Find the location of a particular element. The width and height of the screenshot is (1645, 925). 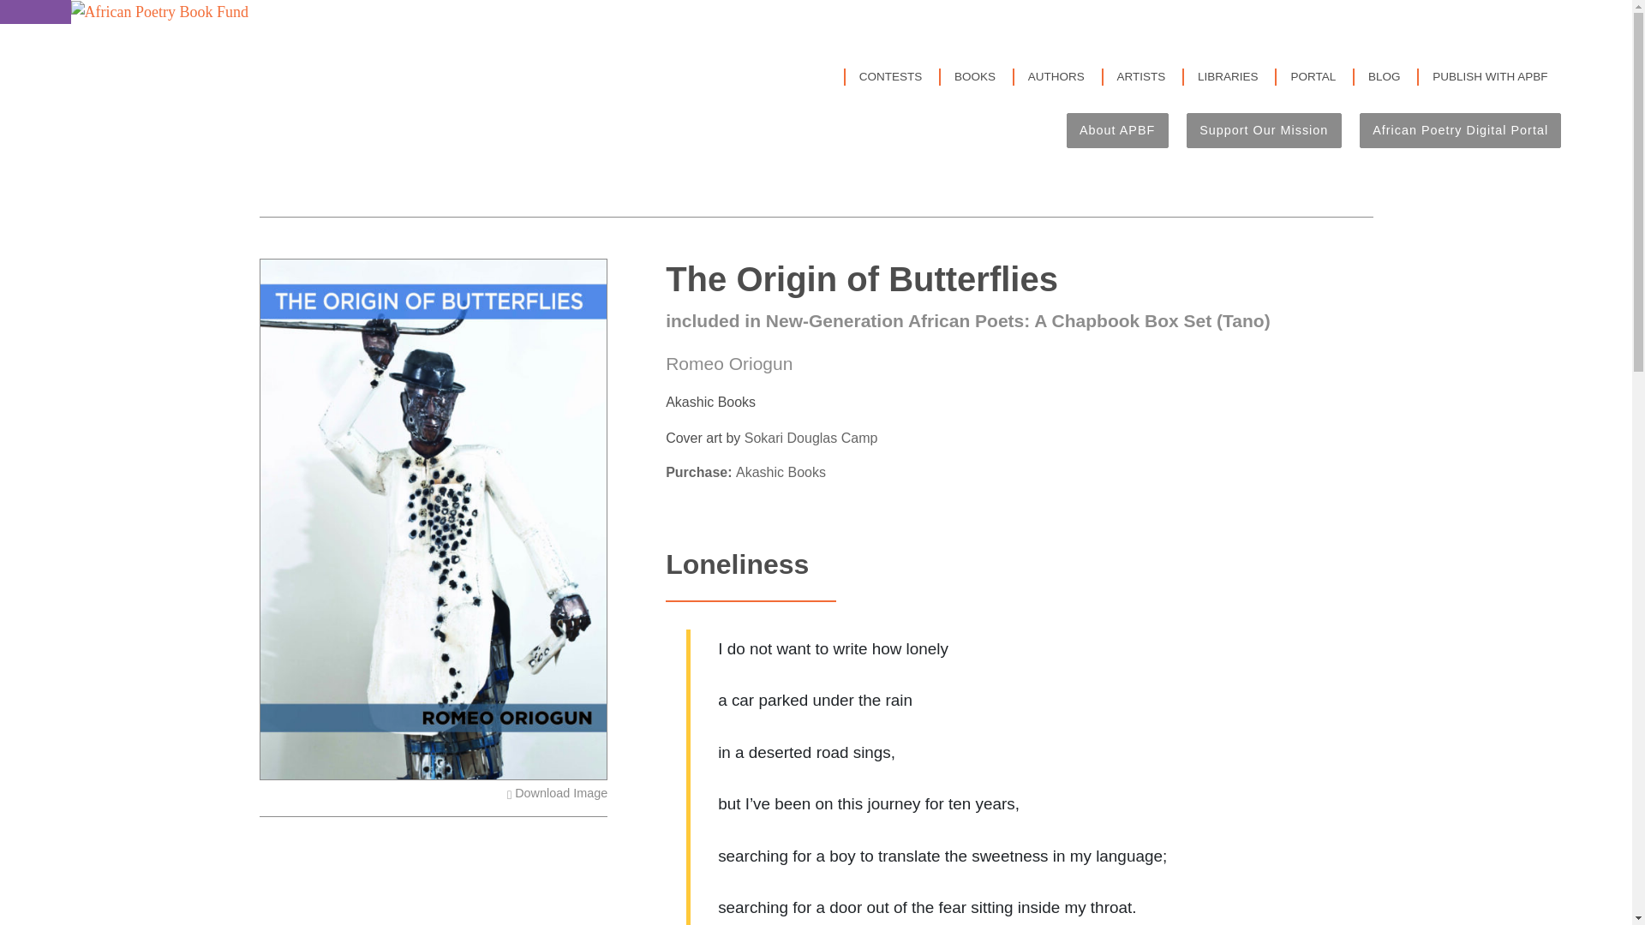

BLOG is located at coordinates (1385, 77).